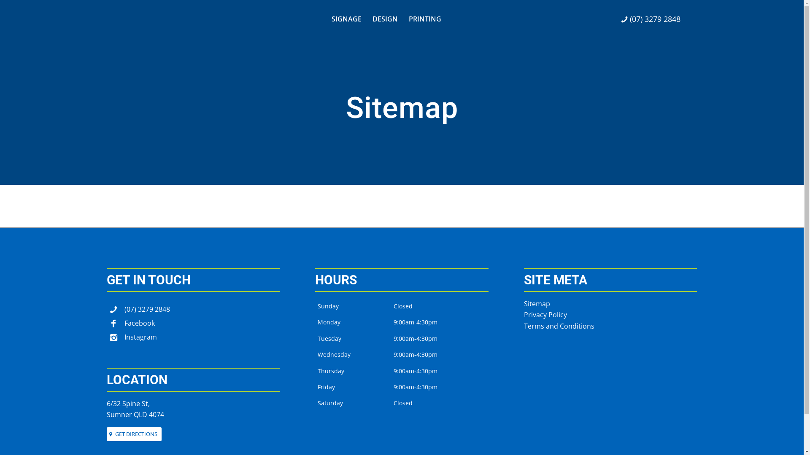 The height and width of the screenshot is (455, 810). Describe the element at coordinates (135, 409) in the screenshot. I see `6/32 Spine St,
Sumner QLD 4074` at that location.